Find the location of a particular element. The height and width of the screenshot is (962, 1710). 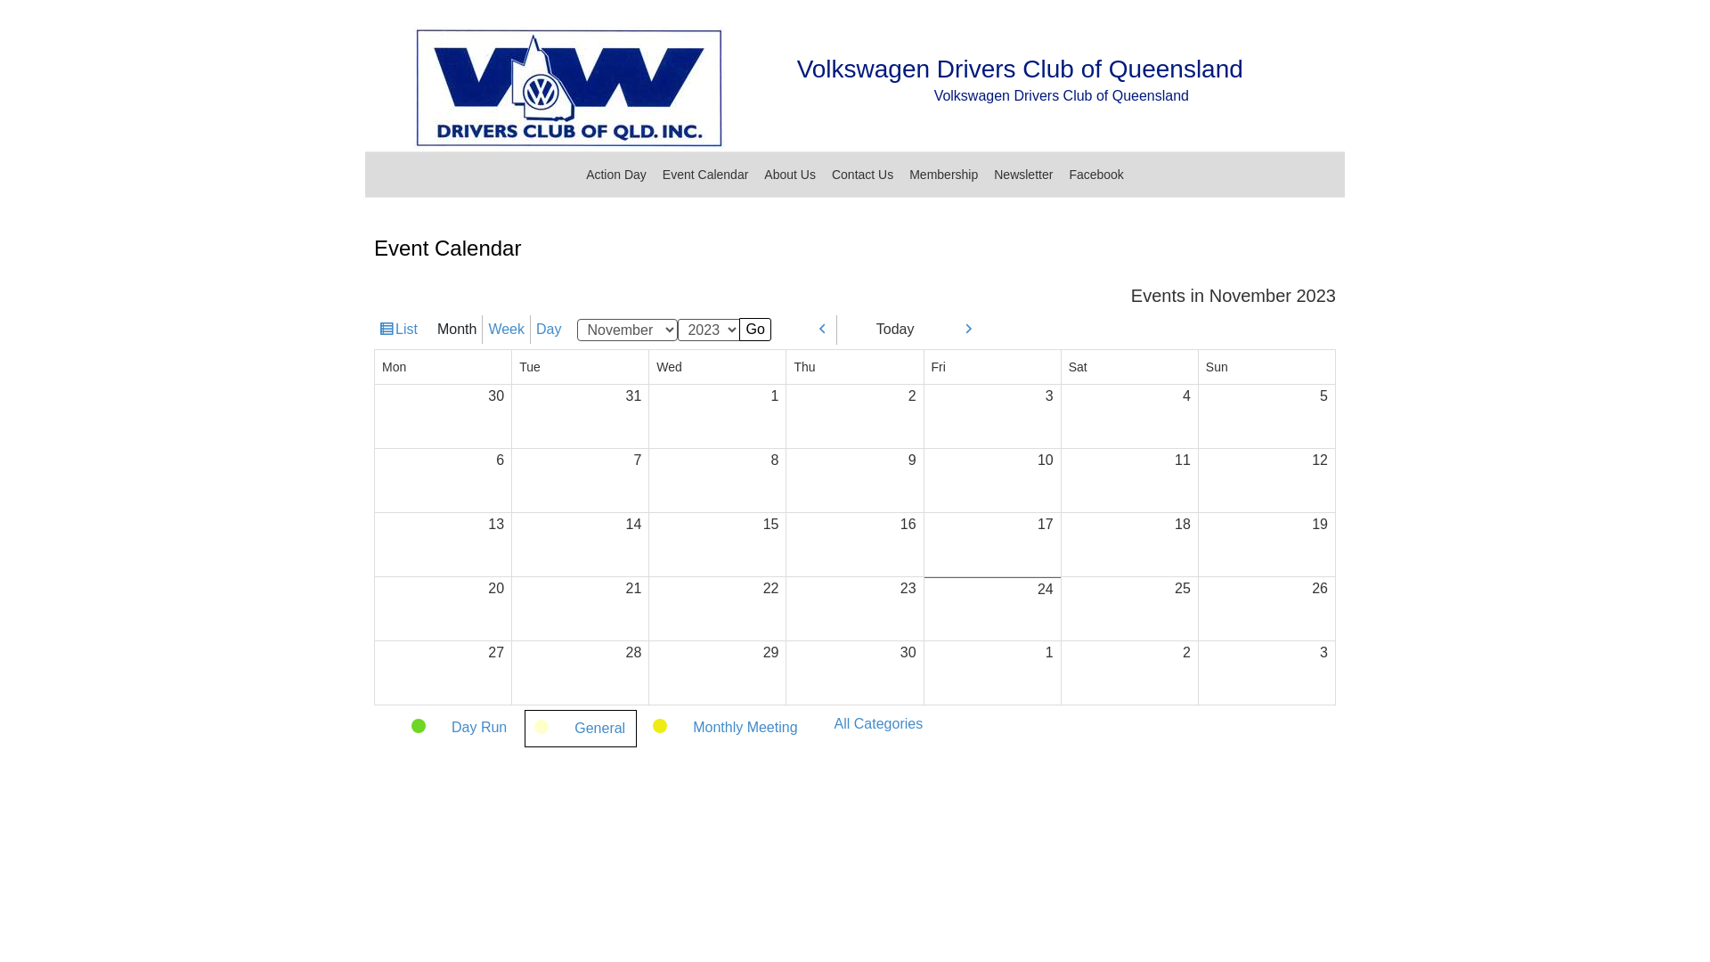

Newsletter is located at coordinates (1023, 175).